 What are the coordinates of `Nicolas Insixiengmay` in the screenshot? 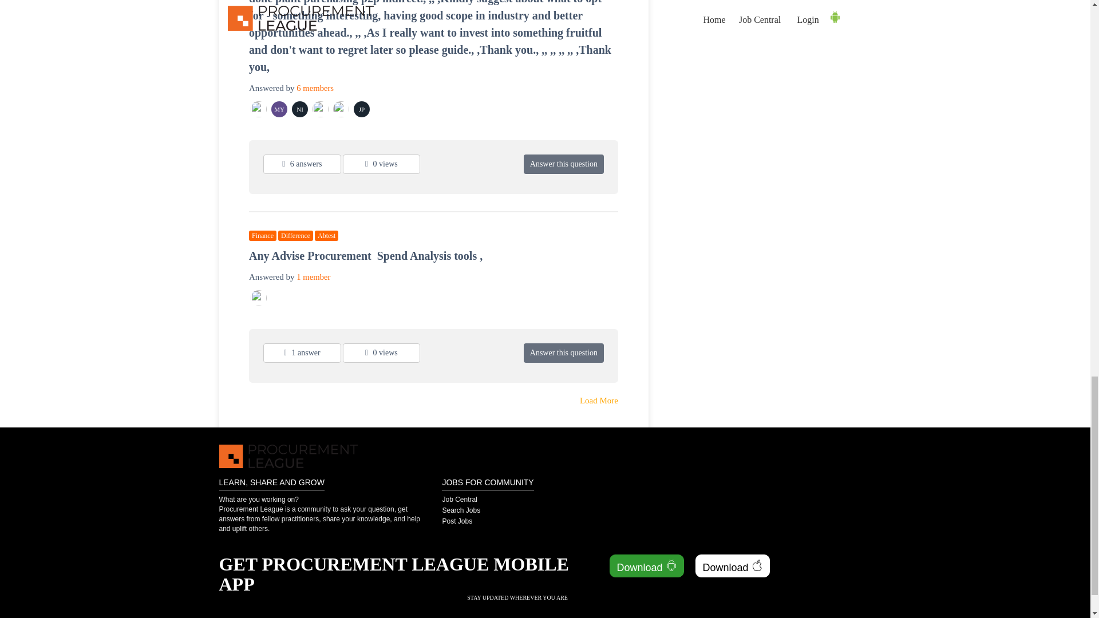 It's located at (300, 109).